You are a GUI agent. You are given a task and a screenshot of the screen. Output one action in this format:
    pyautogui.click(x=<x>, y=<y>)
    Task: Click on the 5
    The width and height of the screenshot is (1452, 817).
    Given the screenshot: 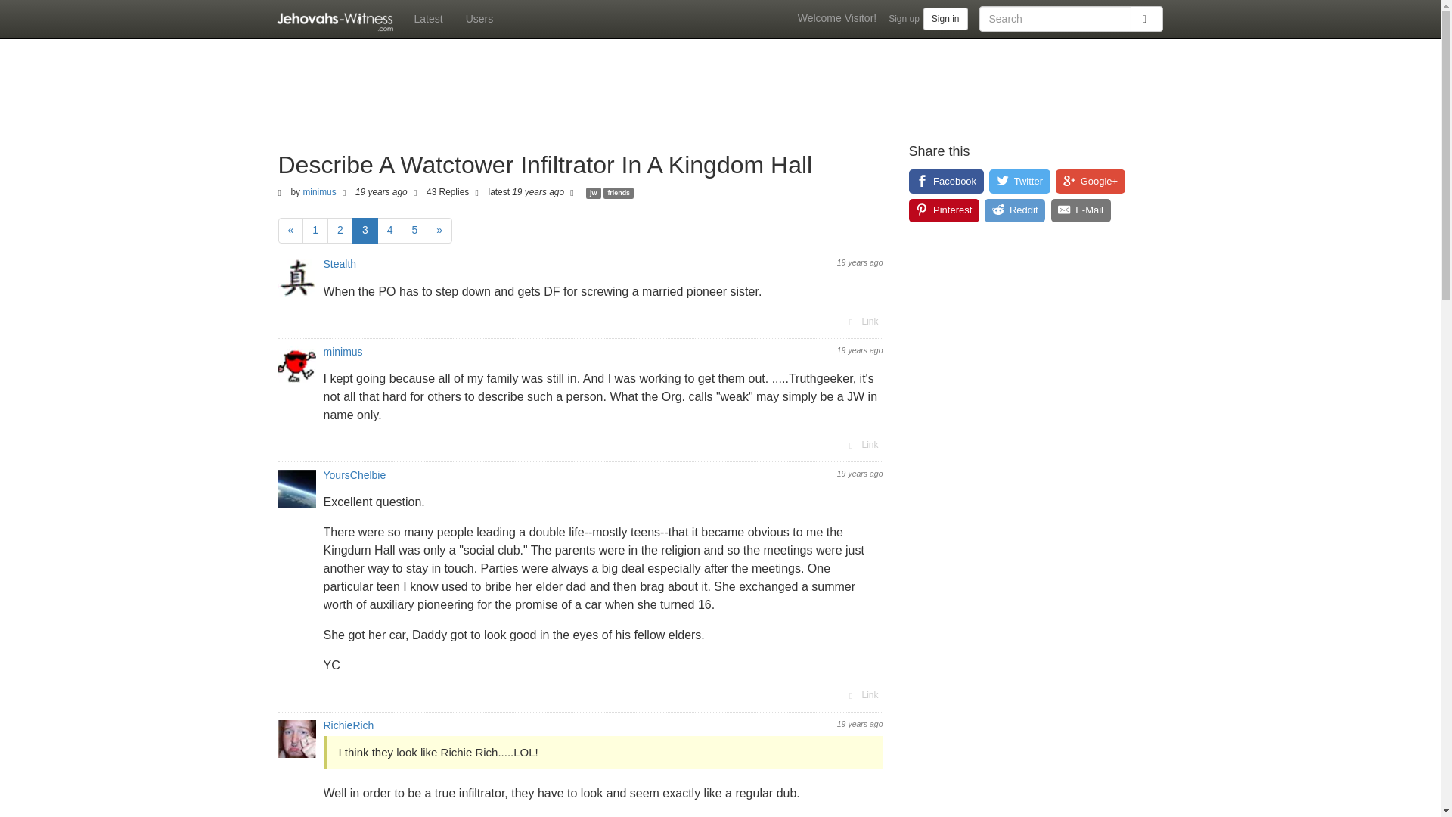 What is the action you would take?
    pyautogui.click(x=414, y=230)
    